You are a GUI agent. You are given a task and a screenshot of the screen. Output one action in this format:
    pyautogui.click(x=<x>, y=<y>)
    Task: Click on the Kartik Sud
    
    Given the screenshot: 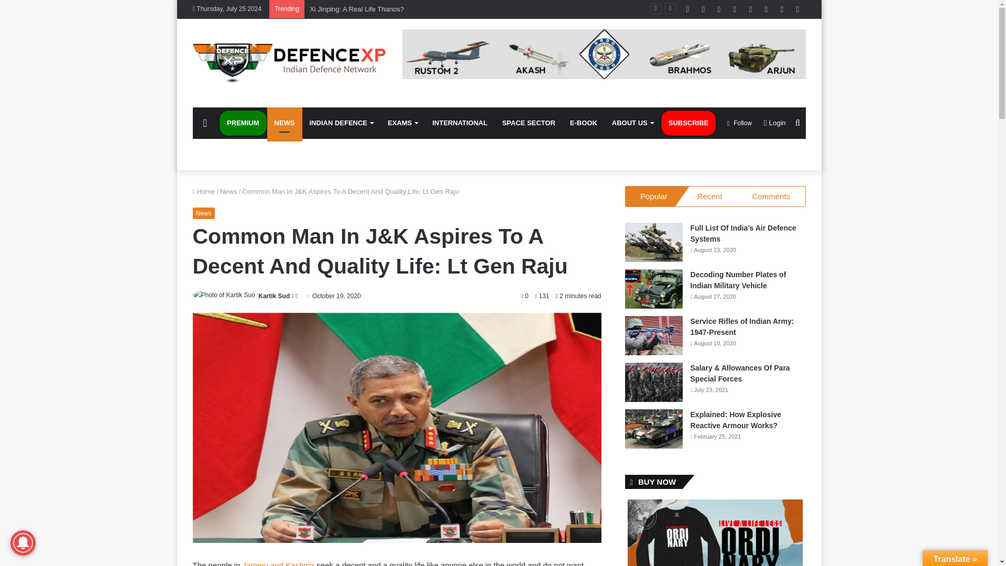 What is the action you would take?
    pyautogui.click(x=274, y=296)
    